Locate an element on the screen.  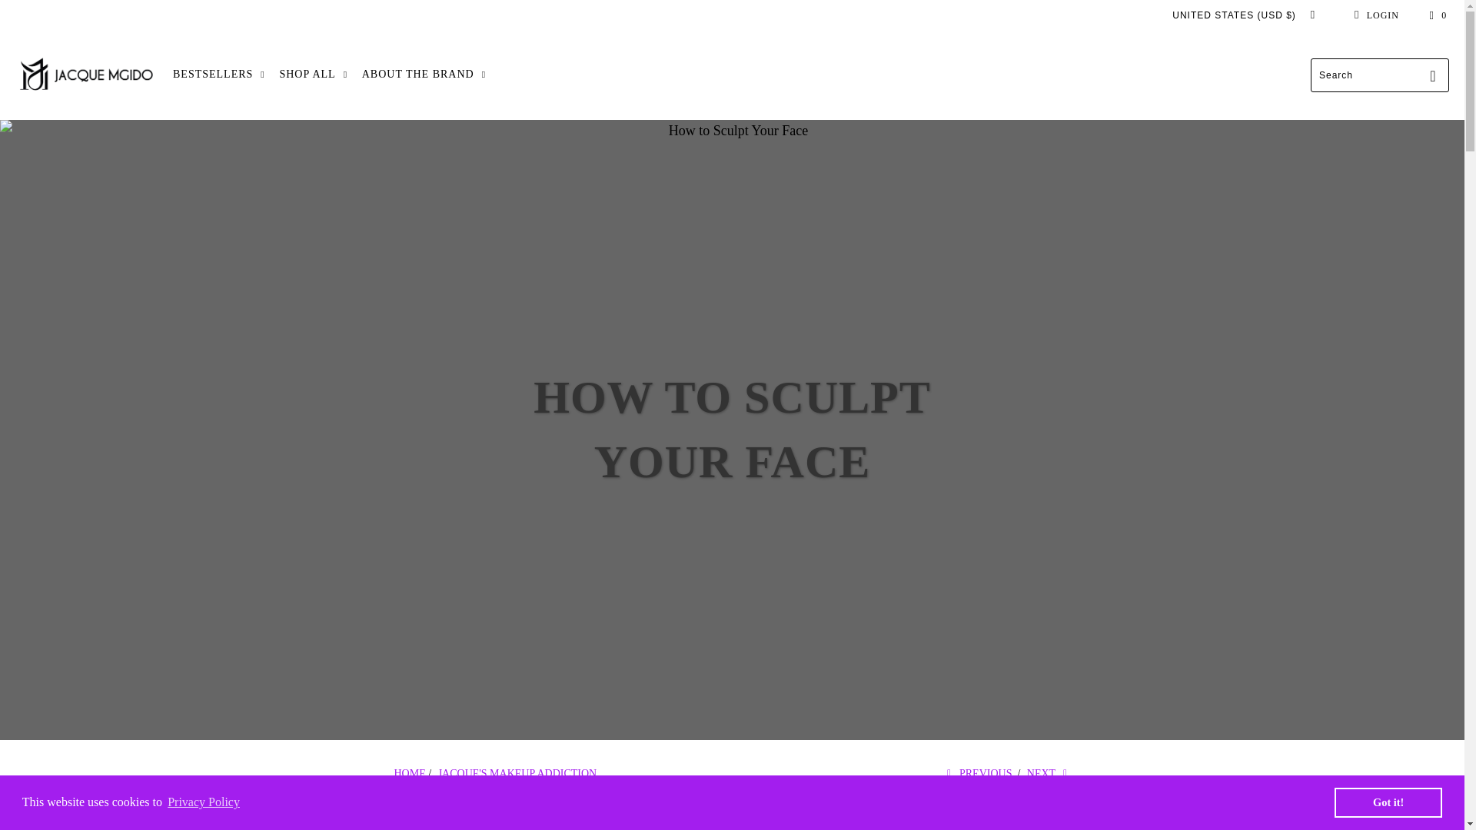
JacqueMgidoCosmetics is located at coordinates (409, 773).